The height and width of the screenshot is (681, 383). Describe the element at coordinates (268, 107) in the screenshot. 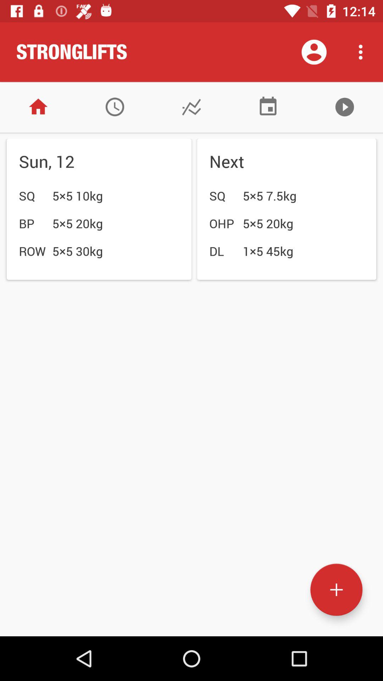

I see `power level` at that location.